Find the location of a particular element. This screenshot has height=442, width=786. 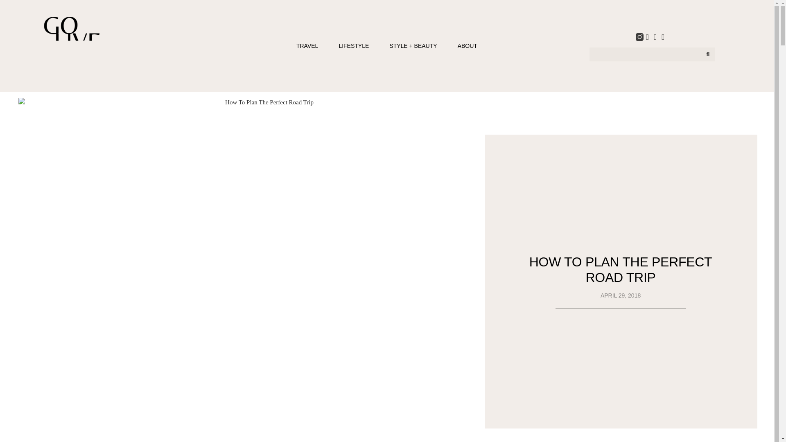

TRAVEL is located at coordinates (307, 46).